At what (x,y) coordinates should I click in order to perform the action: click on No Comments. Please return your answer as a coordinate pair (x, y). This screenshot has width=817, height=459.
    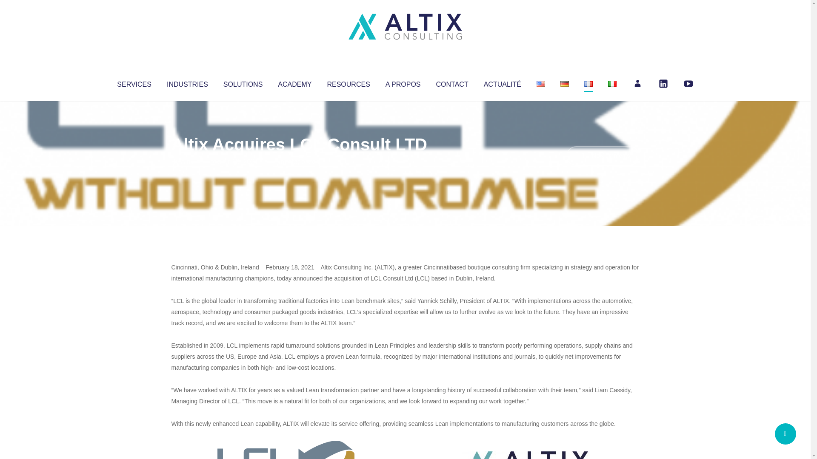
    Looking at the image, I should click on (603, 156).